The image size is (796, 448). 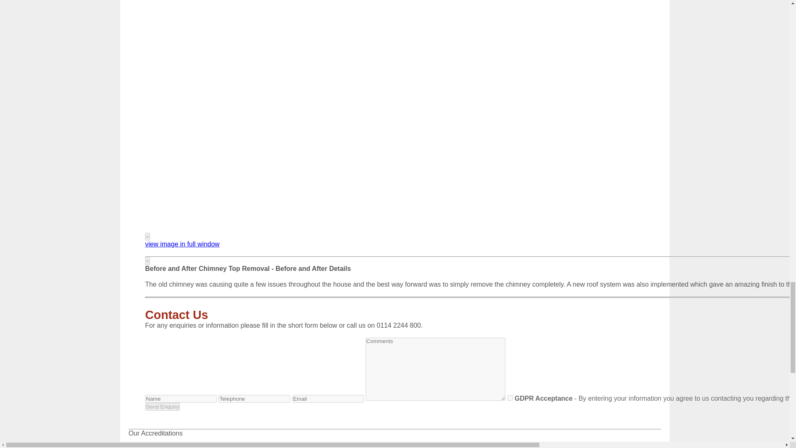 What do you see at coordinates (510, 397) in the screenshot?
I see `yes` at bounding box center [510, 397].